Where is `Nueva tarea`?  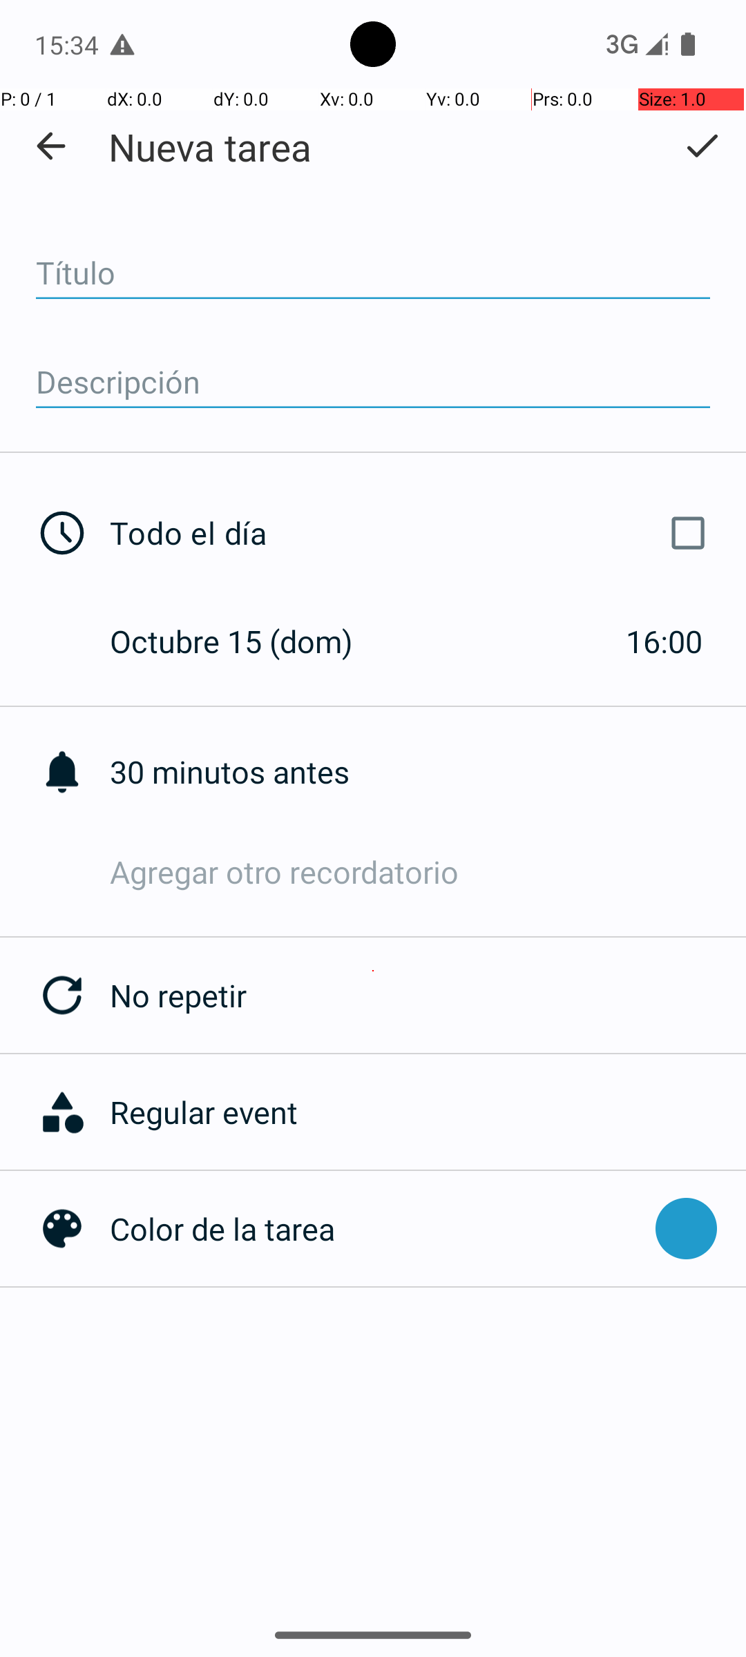 Nueva tarea is located at coordinates (210, 146).